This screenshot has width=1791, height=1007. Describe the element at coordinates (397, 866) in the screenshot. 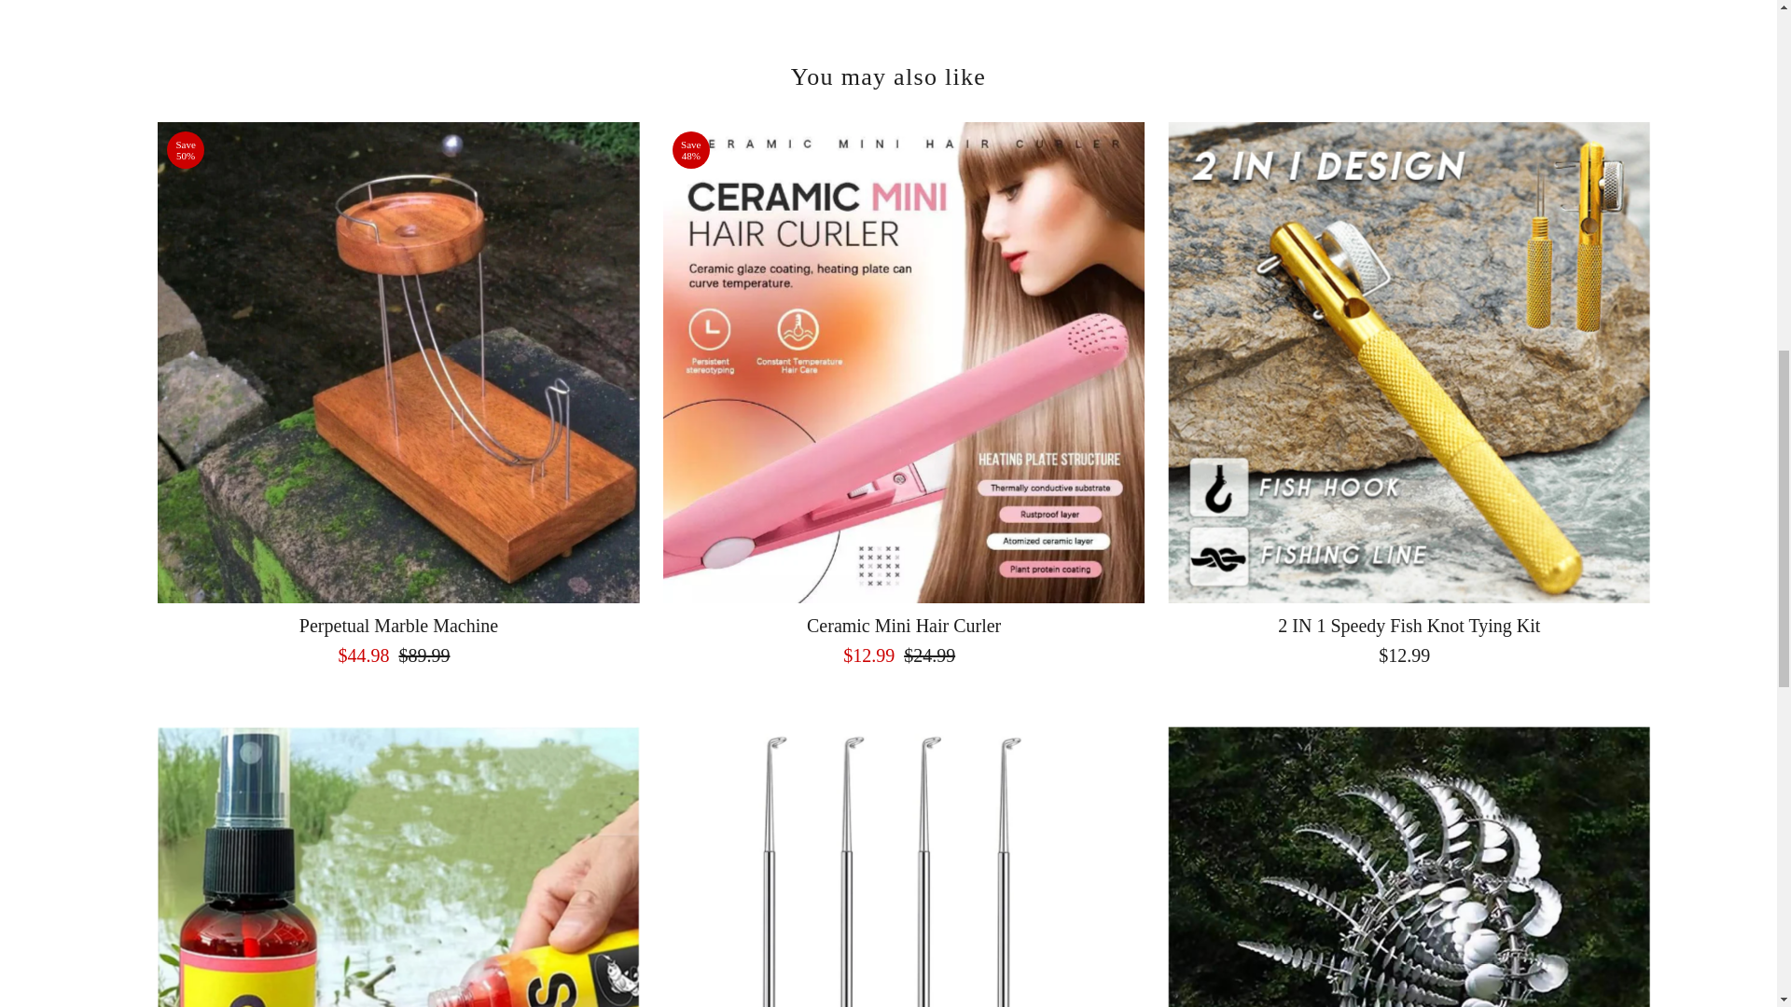

I see `Natural Scent Fish Attractants for Baits` at that location.